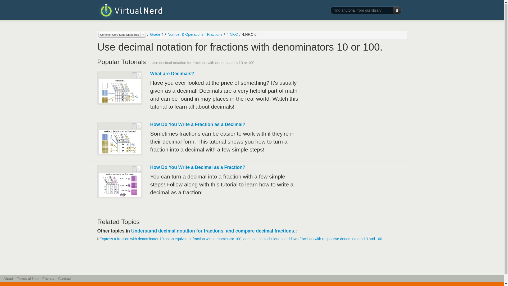 The image size is (508, 286). Describe the element at coordinates (65, 279) in the screenshot. I see `Contact` at that location.